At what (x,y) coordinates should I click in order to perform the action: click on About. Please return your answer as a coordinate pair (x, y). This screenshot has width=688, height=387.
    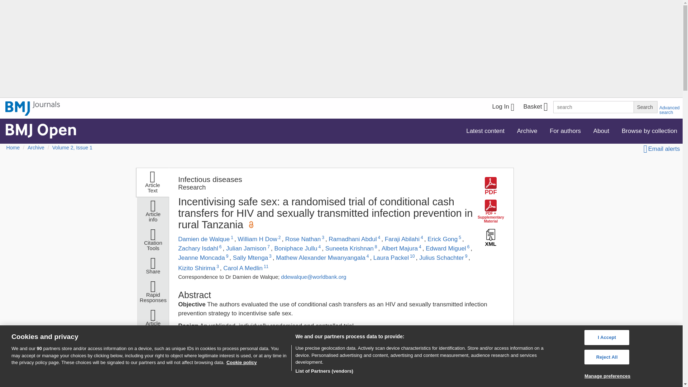
    Looking at the image, I should click on (601, 130).